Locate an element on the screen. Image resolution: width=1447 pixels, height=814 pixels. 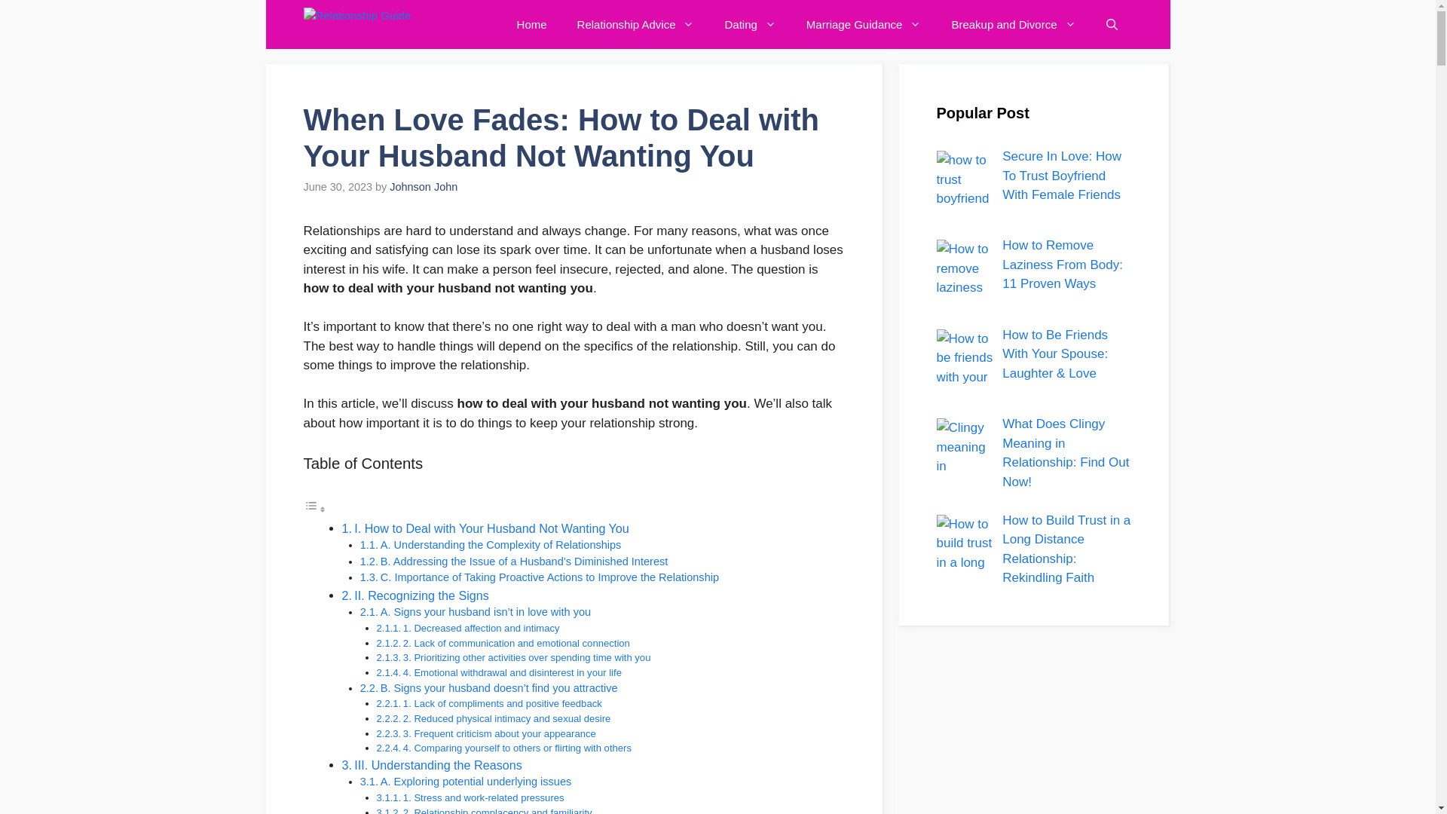
View all posts by Johnson John is located at coordinates (423, 186).